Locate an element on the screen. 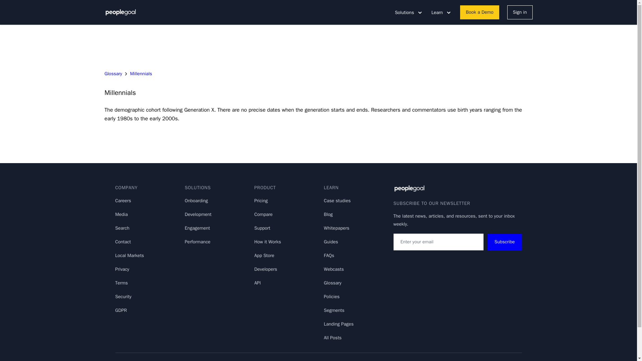 Image resolution: width=642 pixels, height=361 pixels. Search is located at coordinates (122, 228).